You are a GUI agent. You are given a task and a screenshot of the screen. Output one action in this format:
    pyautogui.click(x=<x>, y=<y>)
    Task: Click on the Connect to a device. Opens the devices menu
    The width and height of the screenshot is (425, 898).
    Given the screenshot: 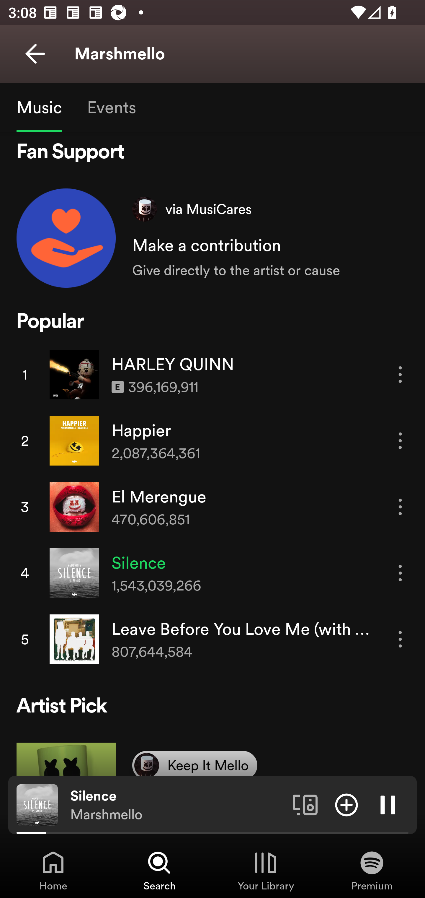 What is the action you would take?
    pyautogui.click(x=305, y=804)
    